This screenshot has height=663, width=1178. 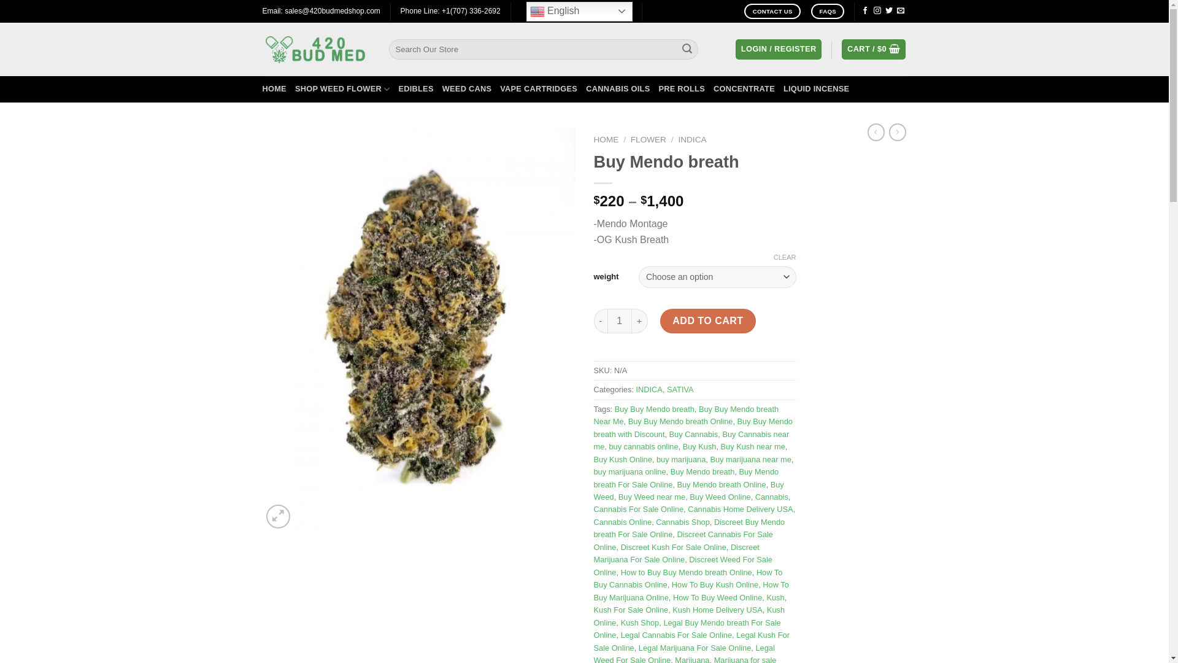 I want to click on English, so click(x=579, y=11).